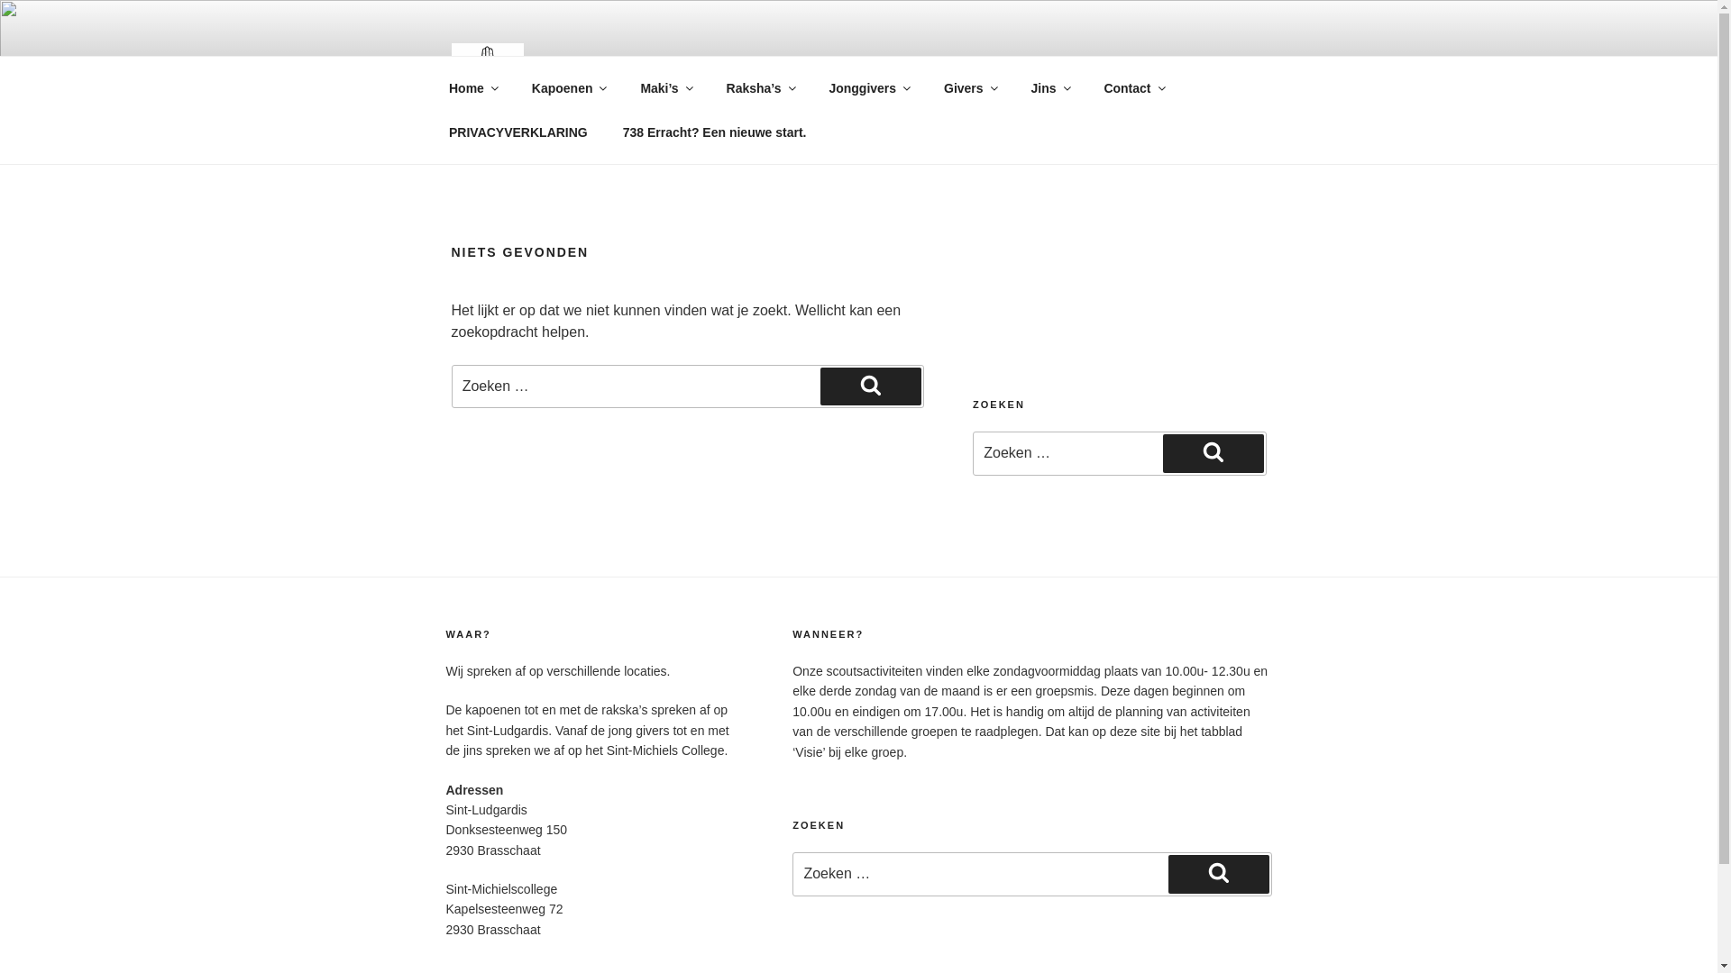  Describe the element at coordinates (1134, 88) in the screenshot. I see `Contact` at that location.